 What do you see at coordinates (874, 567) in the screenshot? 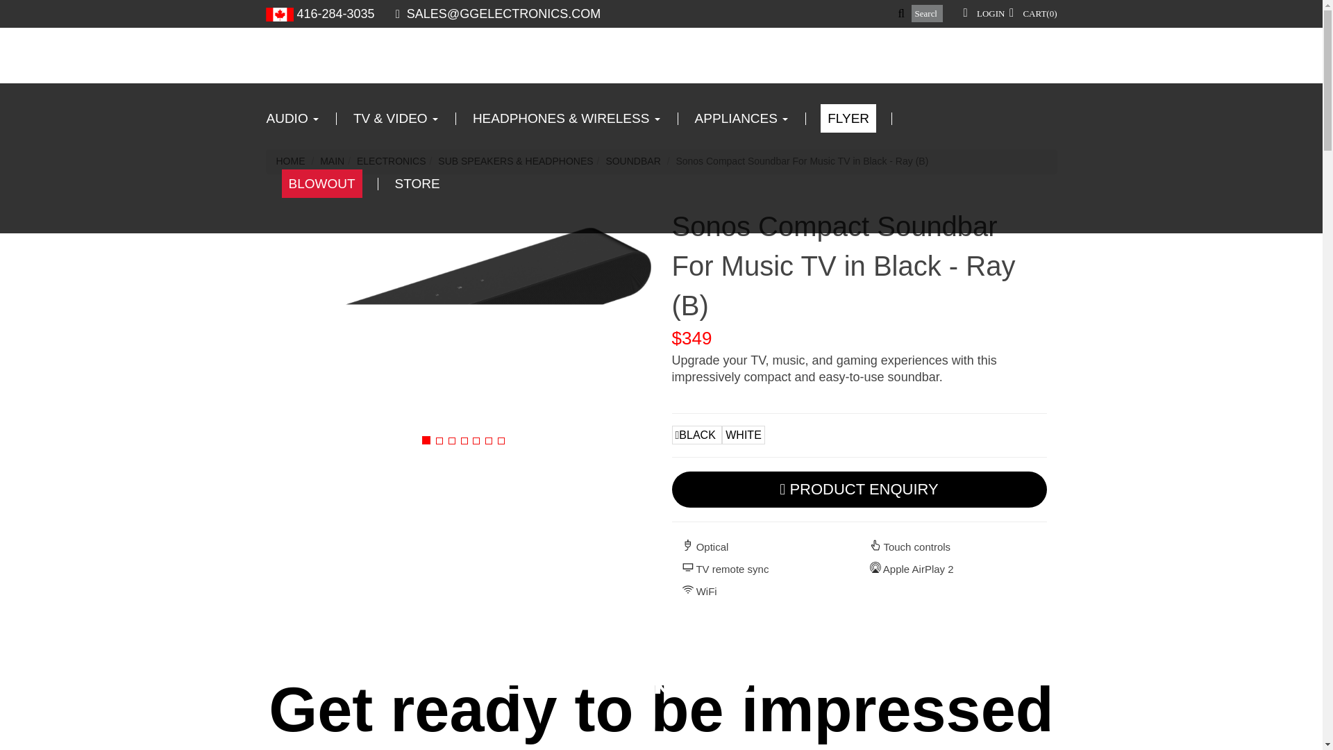
I see `Apple Airplay 2` at bounding box center [874, 567].